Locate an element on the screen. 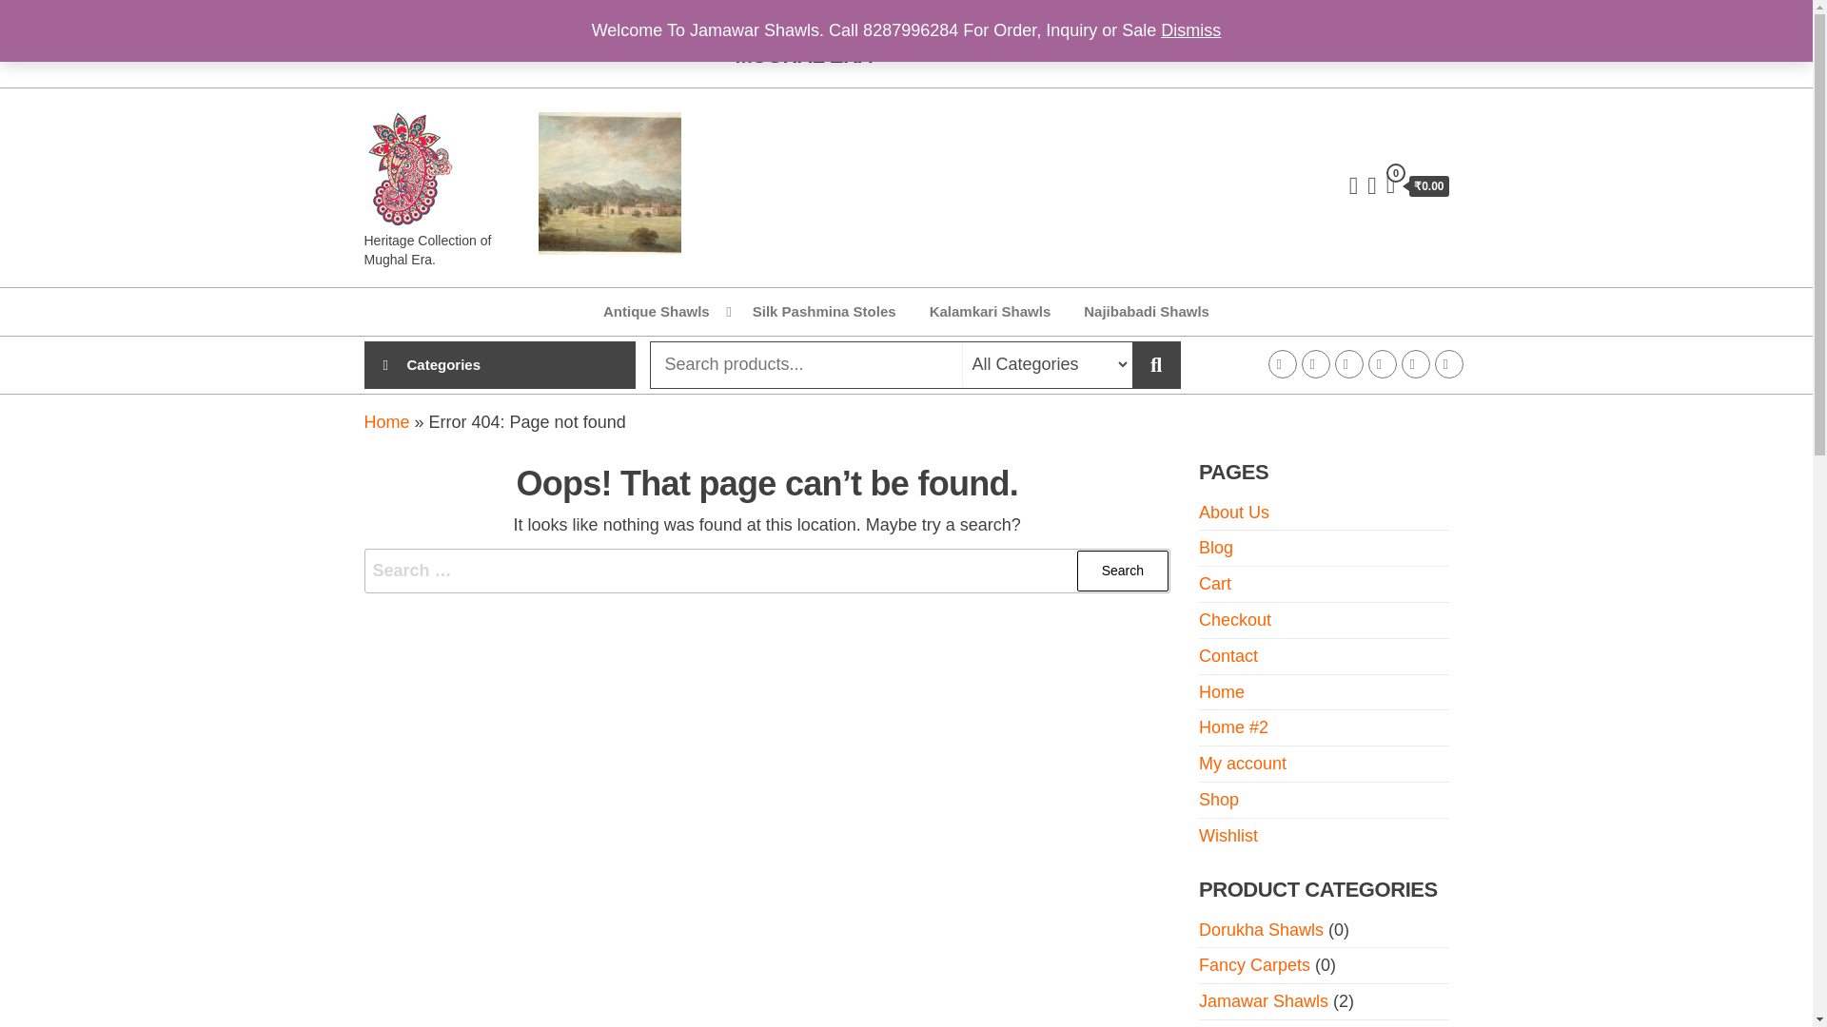 The width and height of the screenshot is (1827, 1027). Cart is located at coordinates (1418, 186).